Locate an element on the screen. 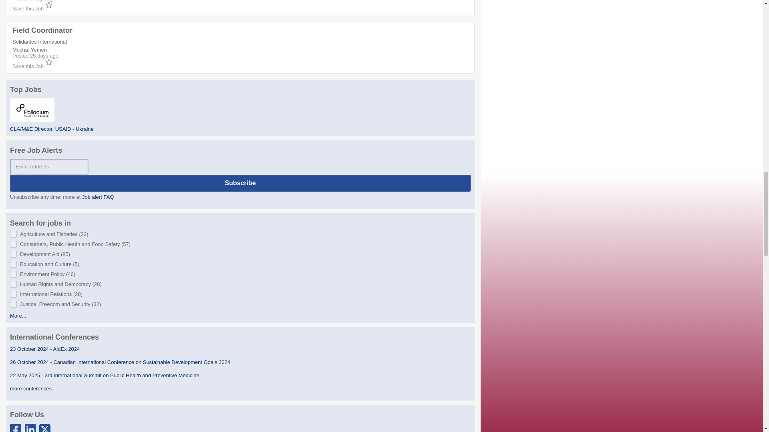 The image size is (769, 432). Save this job is located at coordinates (32, 66).